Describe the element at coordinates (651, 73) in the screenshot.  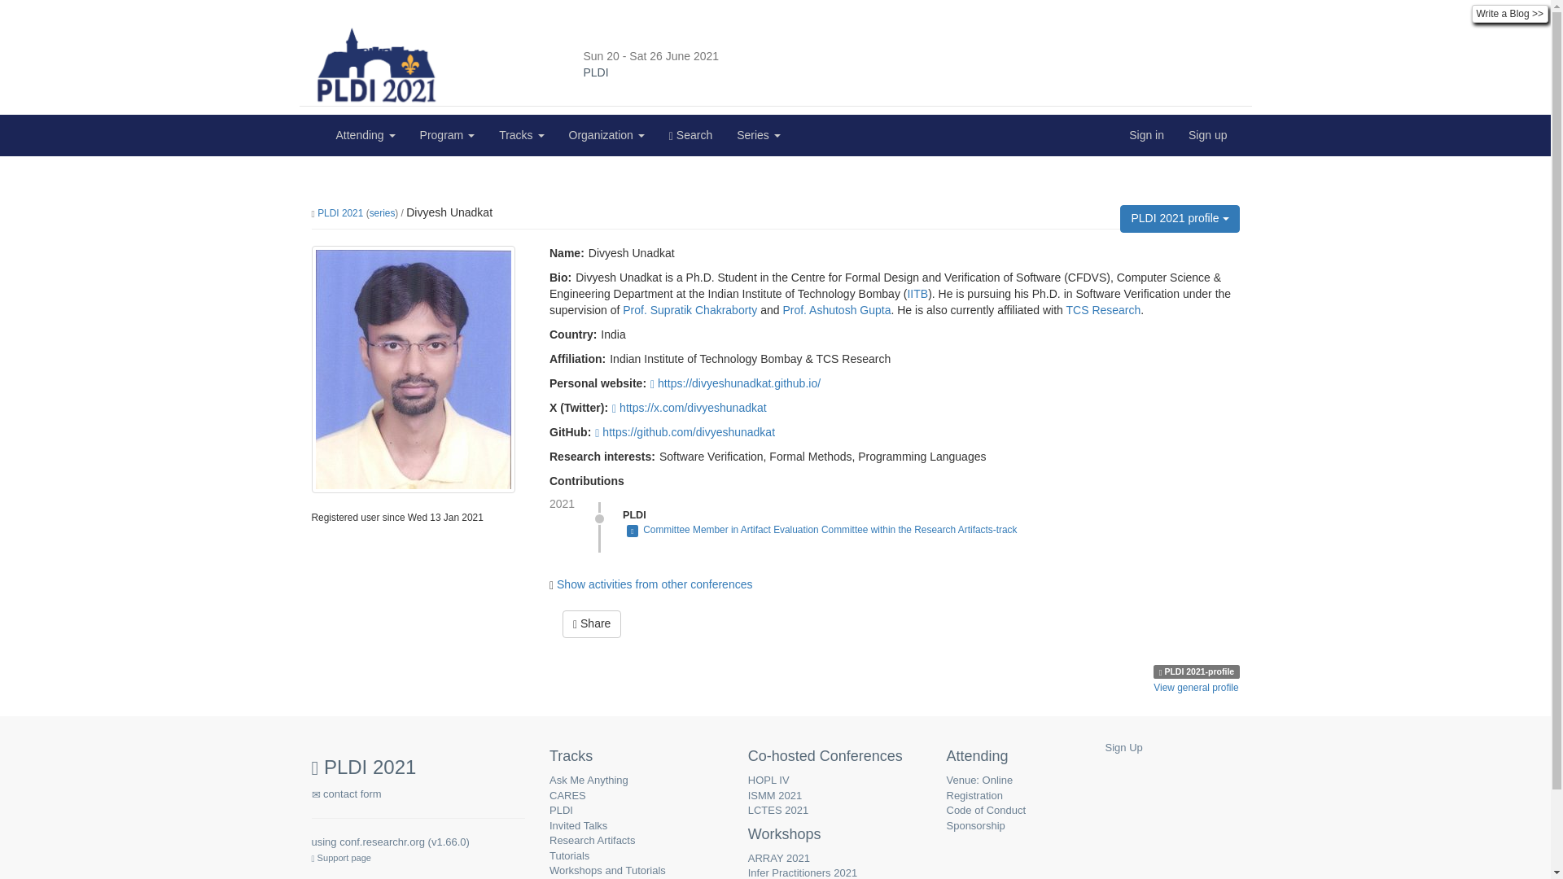
I see `PLDI` at that location.